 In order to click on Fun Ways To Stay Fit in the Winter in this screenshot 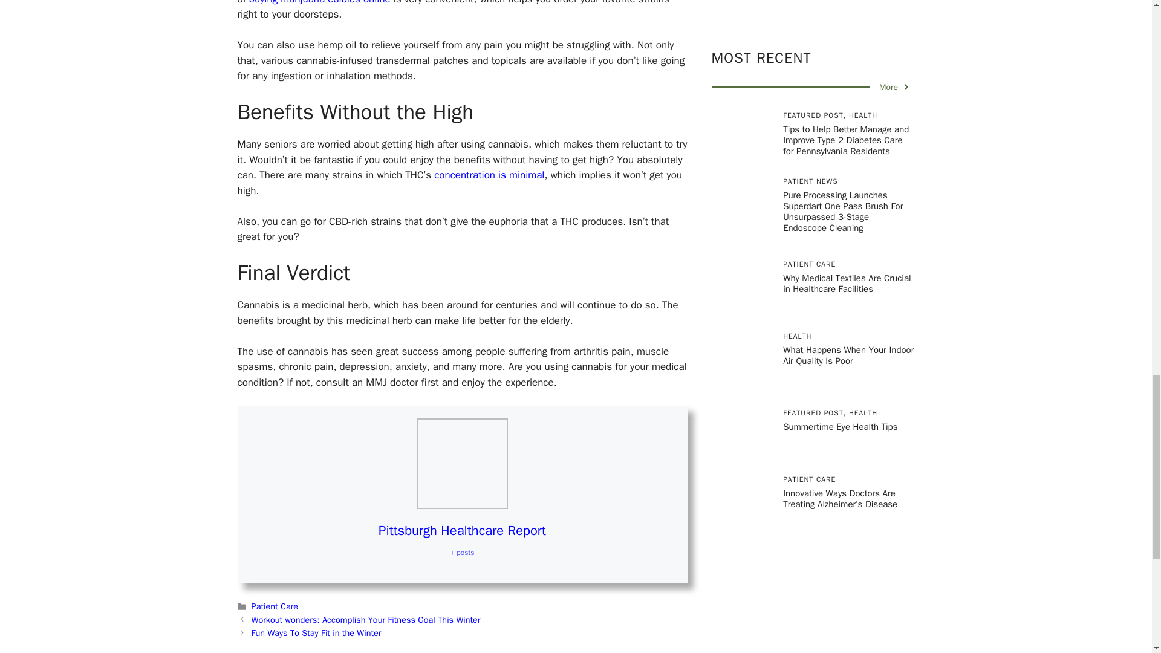, I will do `click(317, 632)`.